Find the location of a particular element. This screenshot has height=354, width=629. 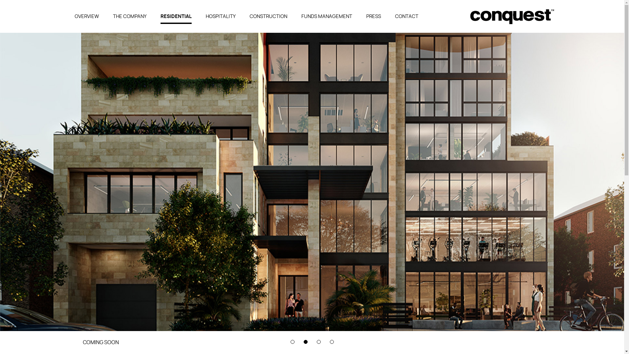

HOSPITALITY is located at coordinates (221, 17).